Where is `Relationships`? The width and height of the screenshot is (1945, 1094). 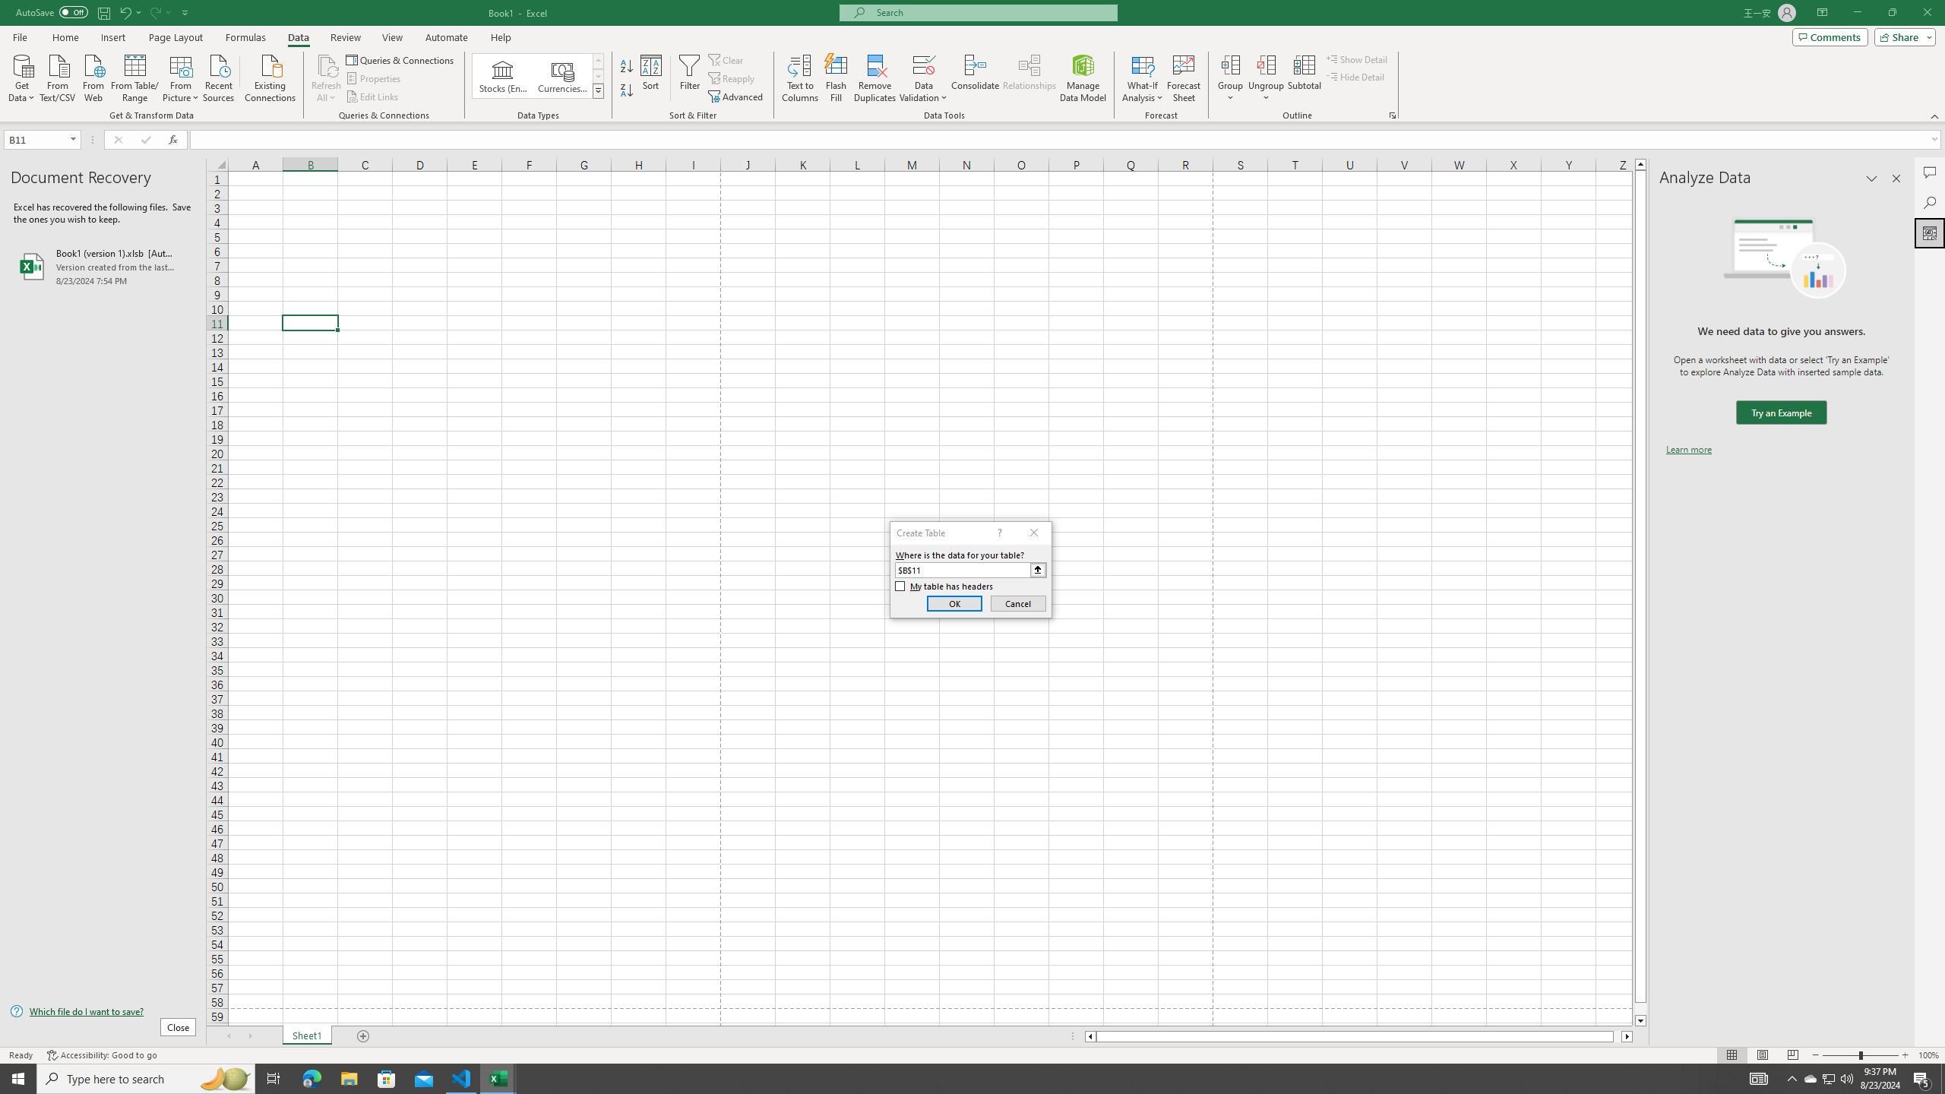
Relationships is located at coordinates (1029, 78).